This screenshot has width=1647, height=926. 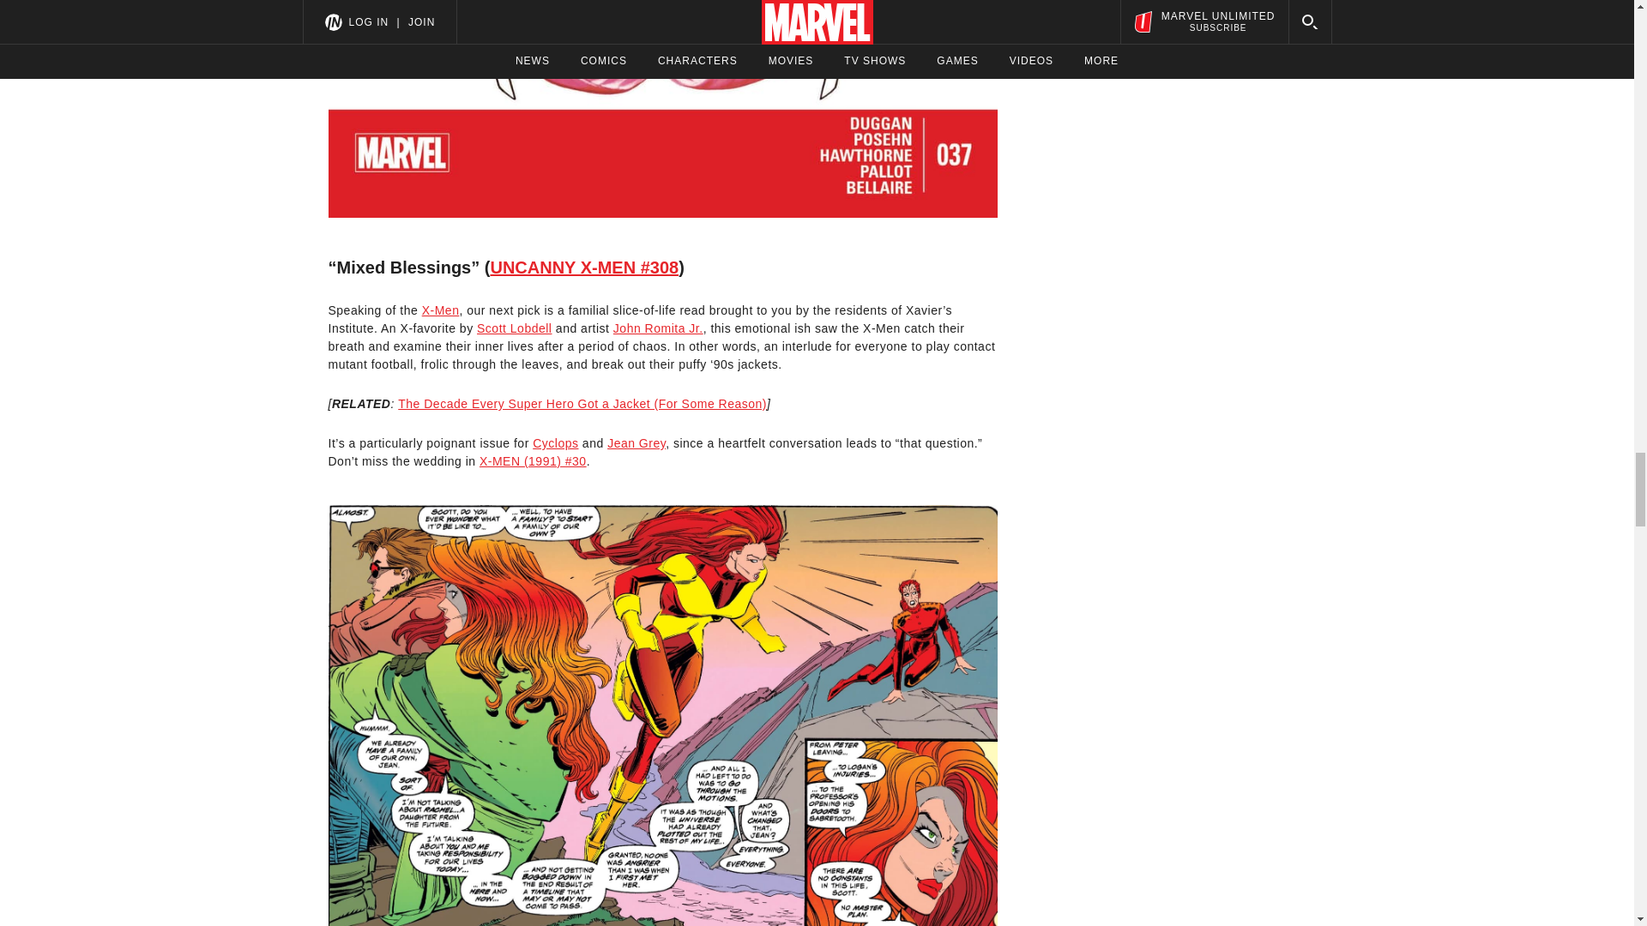 I want to click on Scott Lobdell, so click(x=515, y=328).